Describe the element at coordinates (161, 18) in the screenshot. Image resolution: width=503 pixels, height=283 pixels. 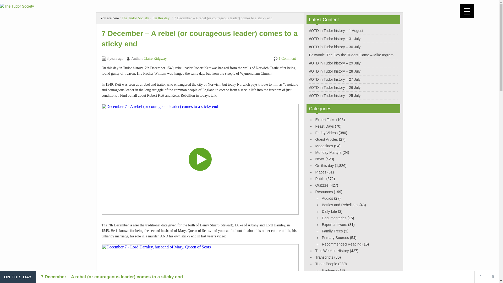
I see `On this day` at that location.